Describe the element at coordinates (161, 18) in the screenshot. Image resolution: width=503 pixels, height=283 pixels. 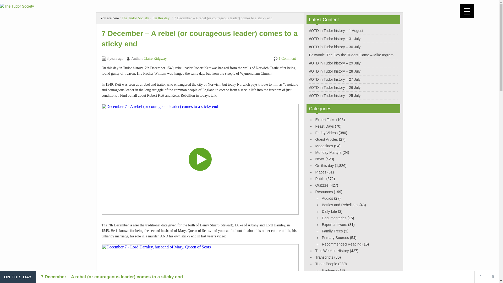
I see `On this day` at that location.